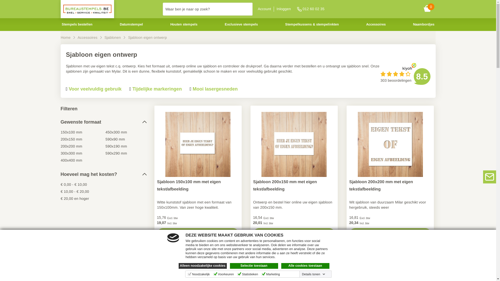 Image resolution: width=500 pixels, height=281 pixels. What do you see at coordinates (203, 266) in the screenshot?
I see `Alleen noodzakelijke cookies` at bounding box center [203, 266].